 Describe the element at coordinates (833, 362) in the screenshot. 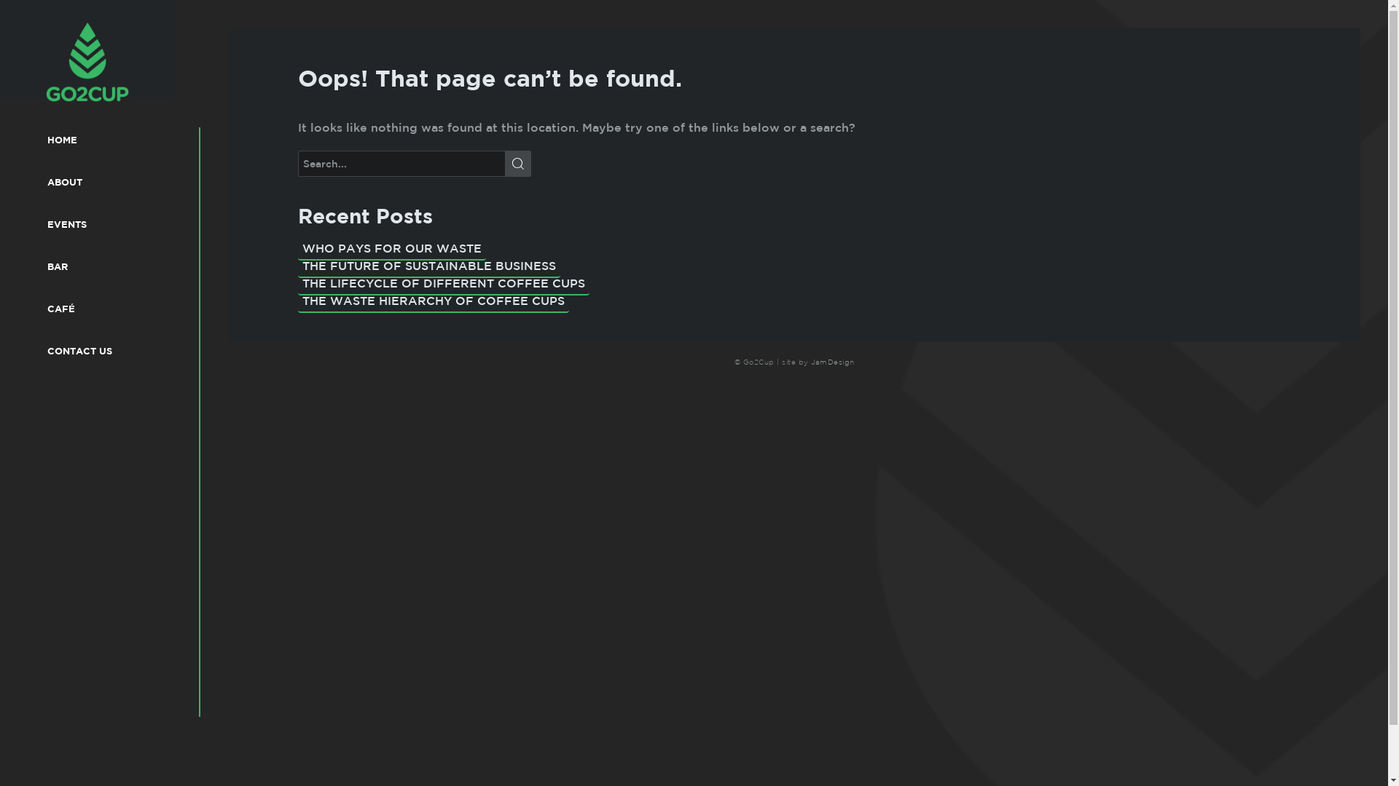

I see `JamDesign` at that location.